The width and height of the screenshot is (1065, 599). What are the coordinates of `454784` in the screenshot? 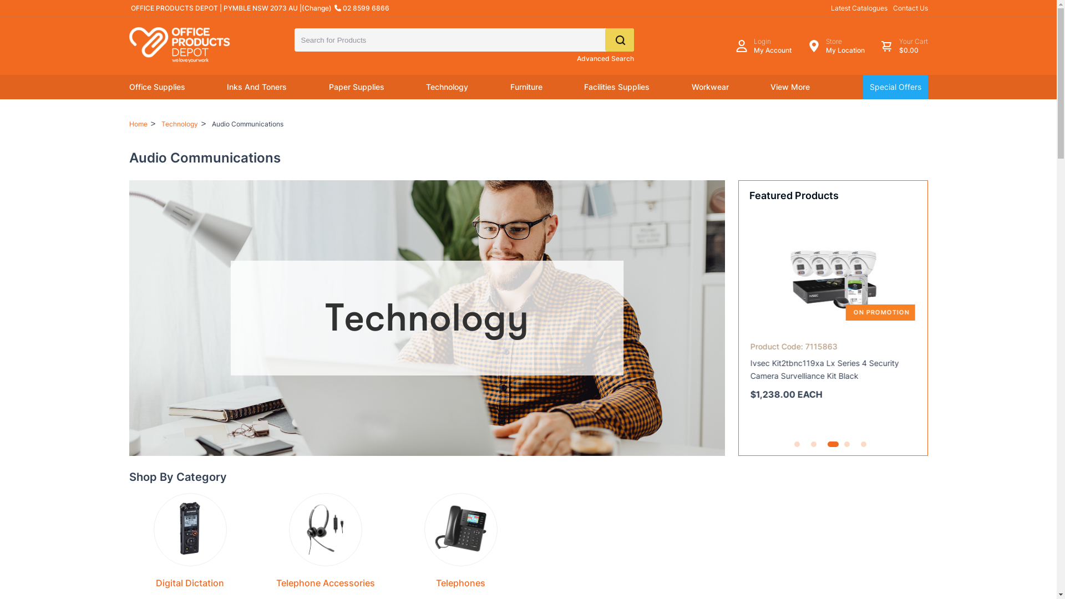 It's located at (6, 6).